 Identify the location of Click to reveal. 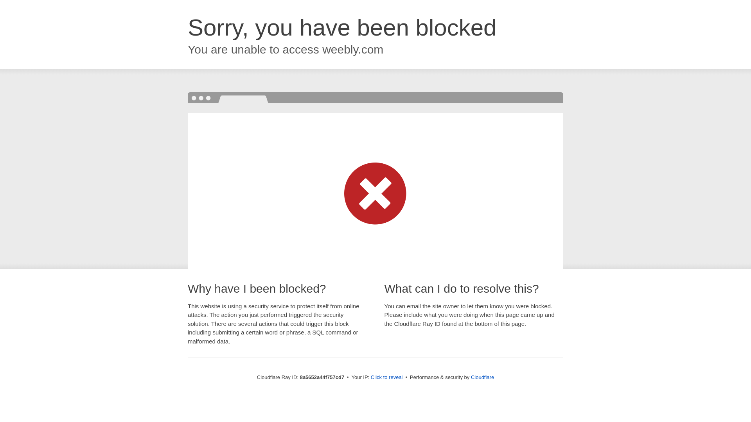
(386, 377).